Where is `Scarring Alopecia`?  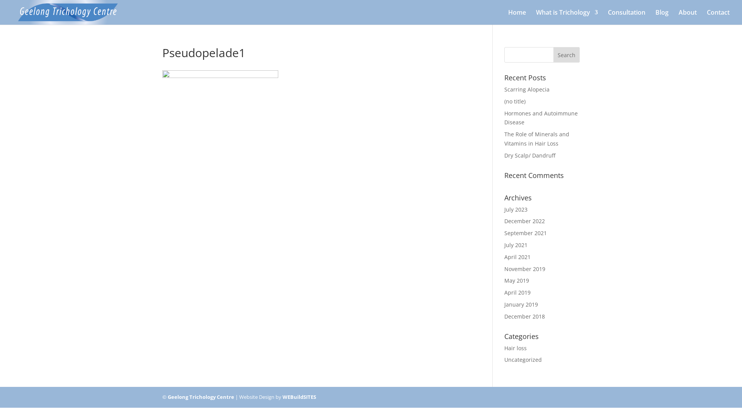
Scarring Alopecia is located at coordinates (527, 90).